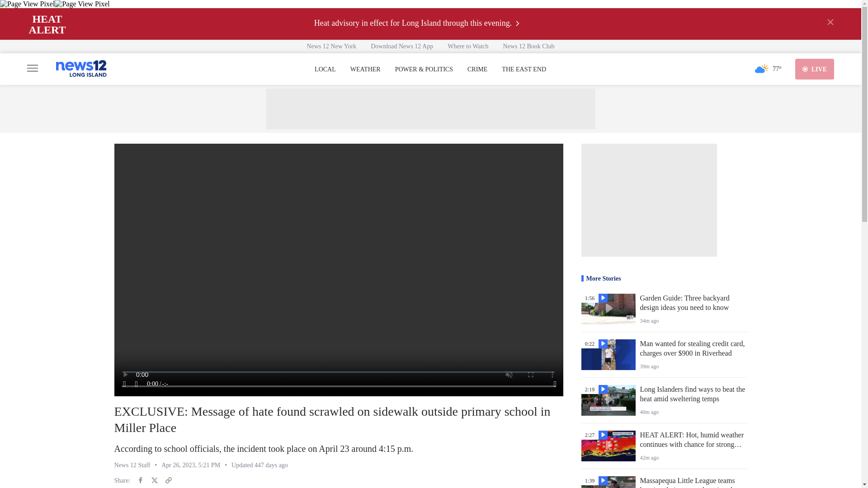 This screenshot has width=868, height=488. I want to click on LIVE, so click(815, 69).